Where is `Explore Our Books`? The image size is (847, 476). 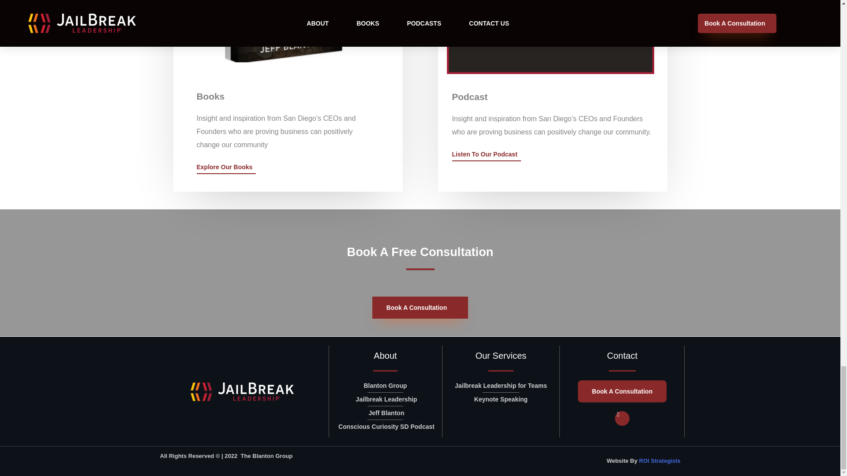 Explore Our Books is located at coordinates (226, 169).